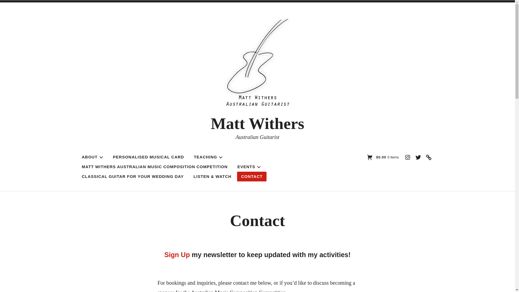  Describe the element at coordinates (407, 157) in the screenshot. I see `Instagram` at that location.